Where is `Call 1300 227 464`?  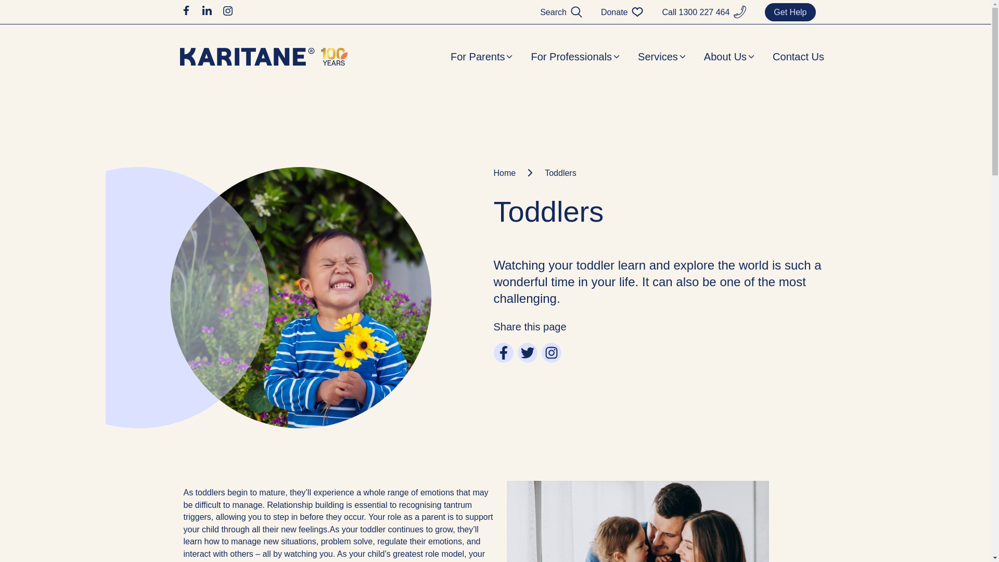
Call 1300 227 464 is located at coordinates (696, 12).